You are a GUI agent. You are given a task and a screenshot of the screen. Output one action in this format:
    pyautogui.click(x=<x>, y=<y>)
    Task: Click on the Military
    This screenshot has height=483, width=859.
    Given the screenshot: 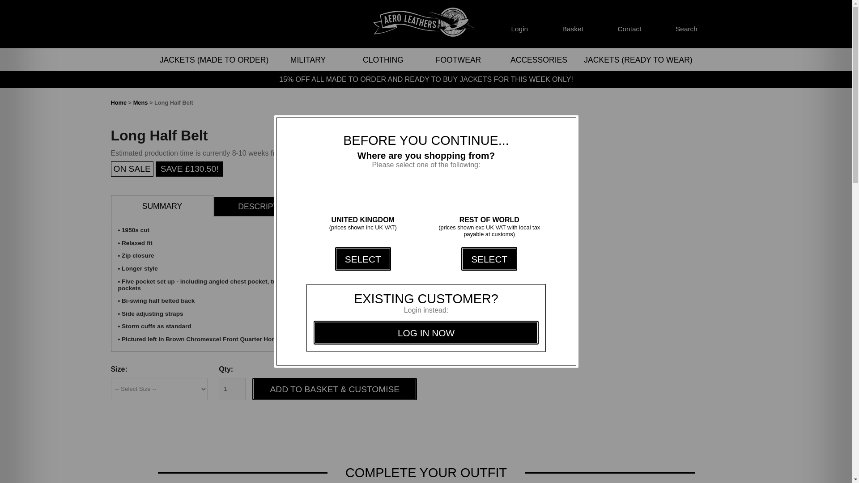 What is the action you would take?
    pyautogui.click(x=308, y=60)
    